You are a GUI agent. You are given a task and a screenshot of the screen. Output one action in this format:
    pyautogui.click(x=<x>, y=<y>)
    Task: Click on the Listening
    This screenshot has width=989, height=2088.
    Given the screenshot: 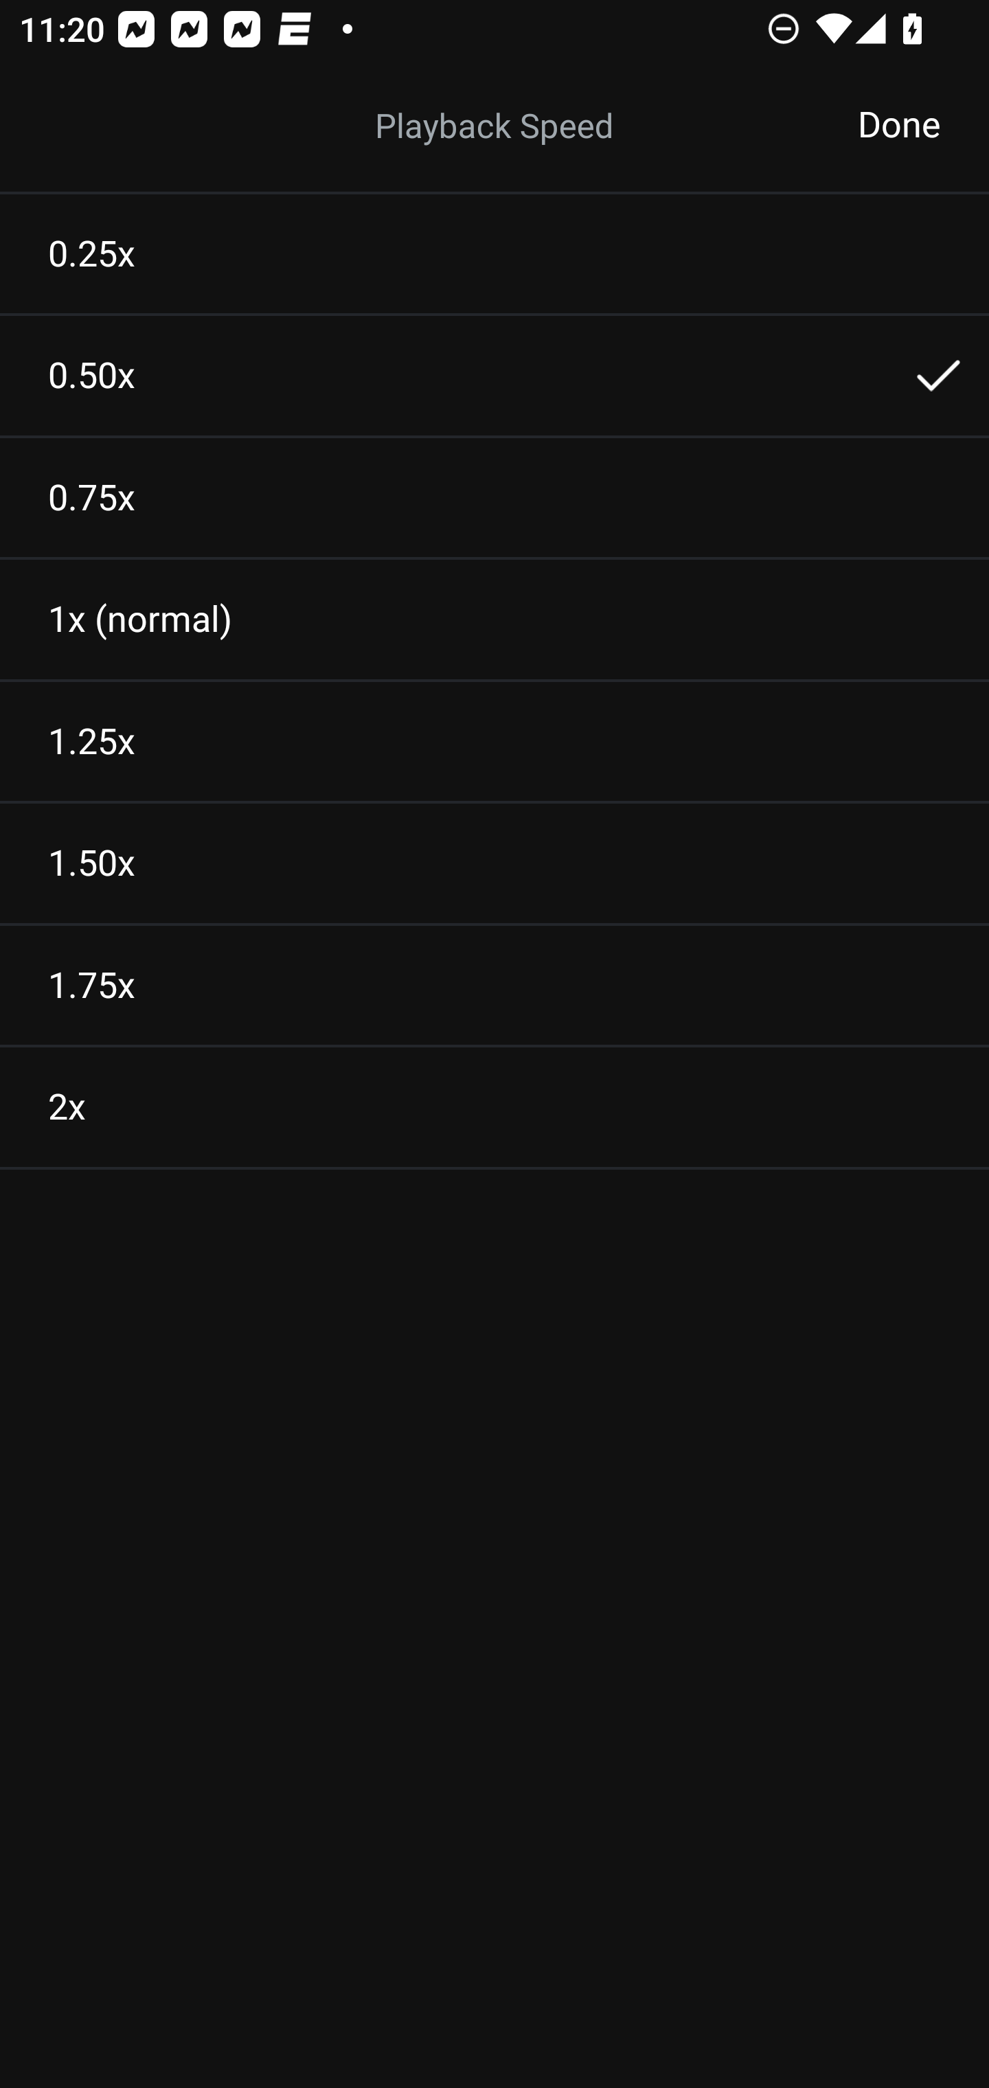 What is the action you would take?
    pyautogui.click(x=494, y=125)
    